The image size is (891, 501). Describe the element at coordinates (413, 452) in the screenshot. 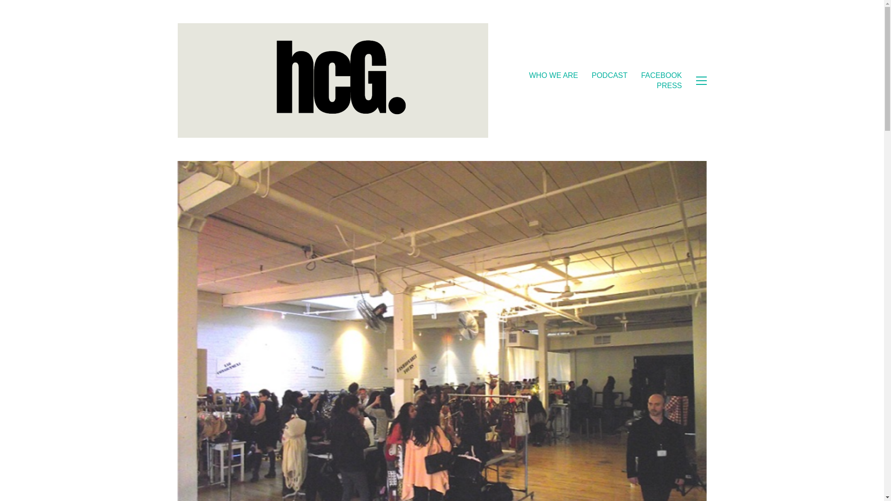

I see `YouTube` at that location.